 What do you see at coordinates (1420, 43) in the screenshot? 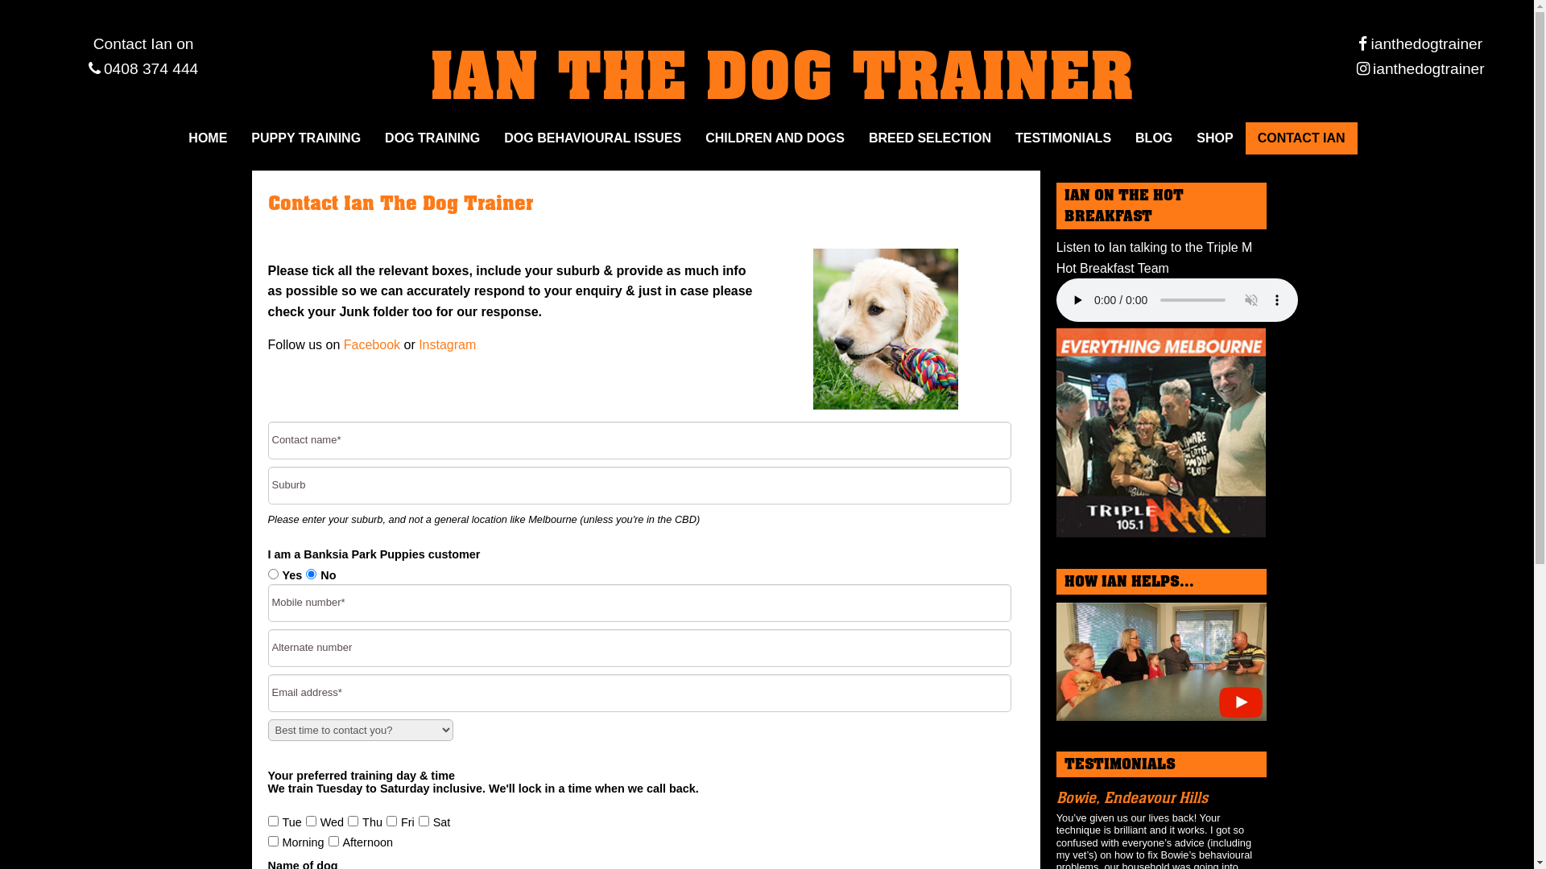
I see `ianthedogtrainer` at bounding box center [1420, 43].